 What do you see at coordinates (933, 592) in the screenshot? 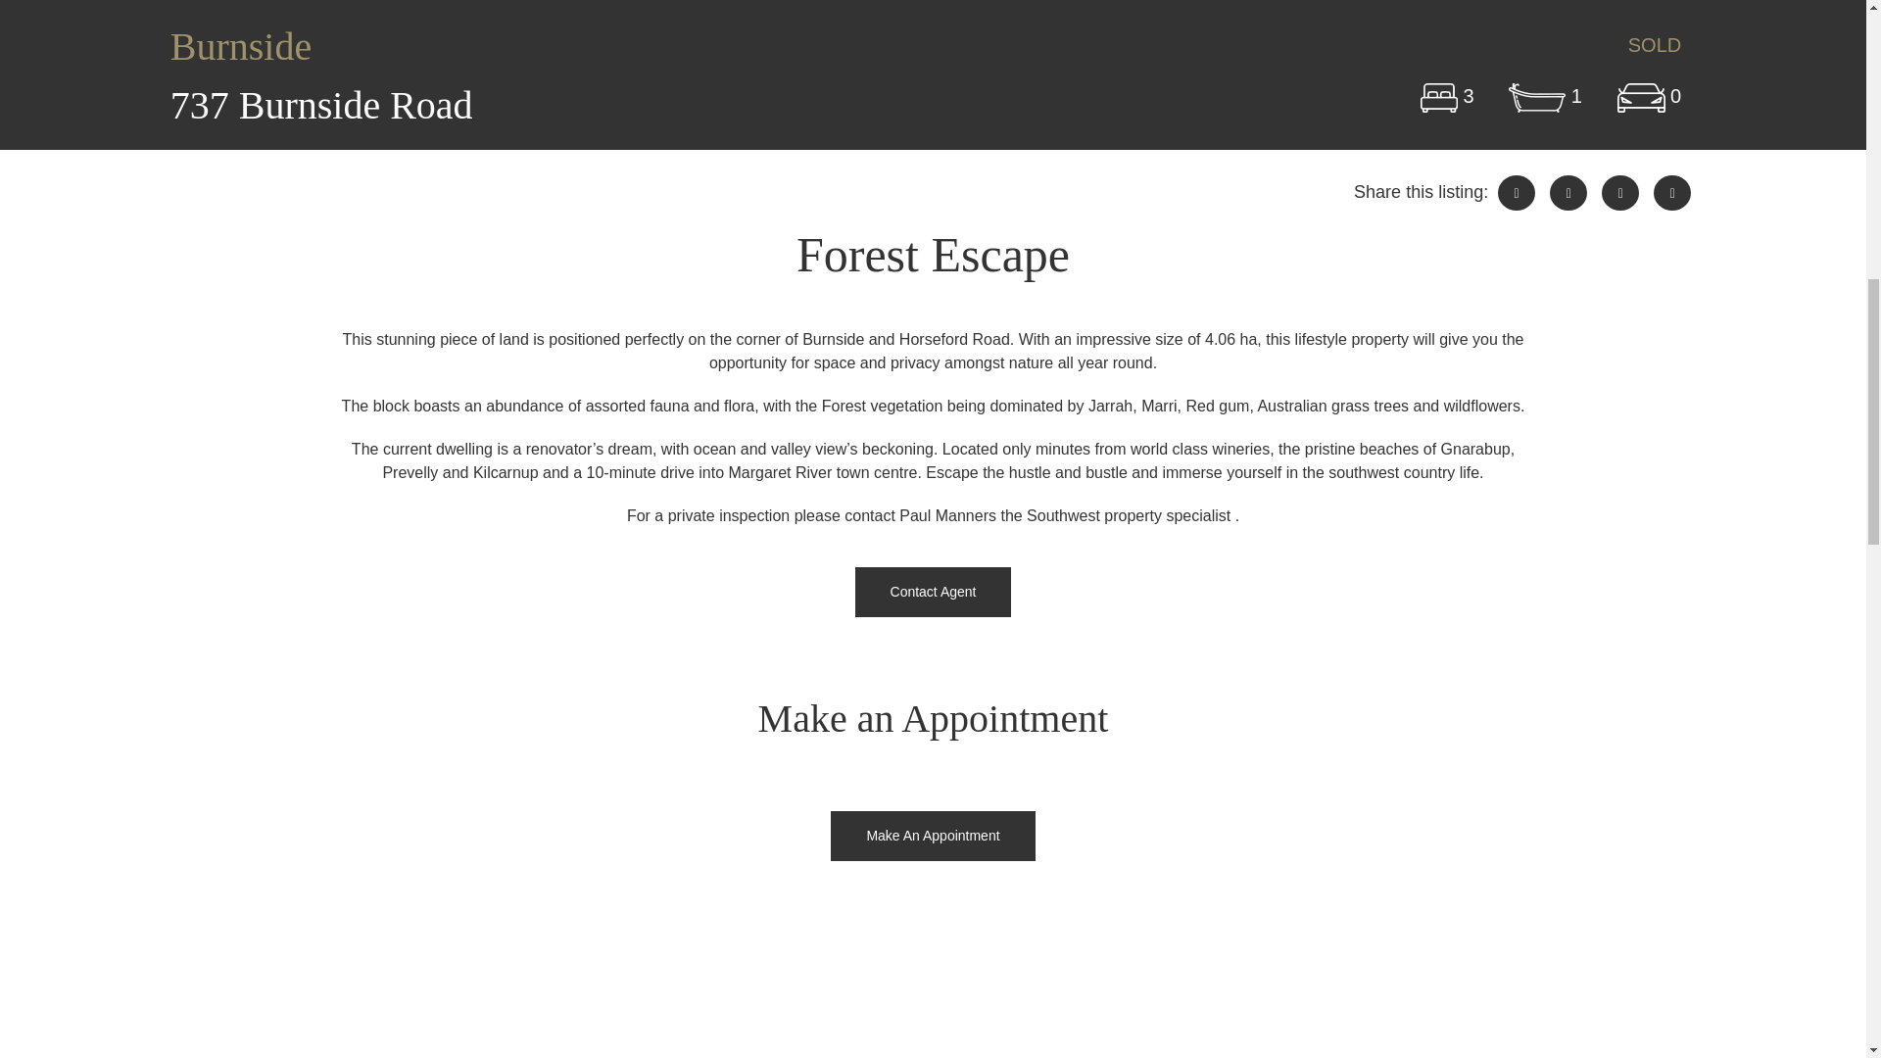
I see `Contact Agent` at bounding box center [933, 592].